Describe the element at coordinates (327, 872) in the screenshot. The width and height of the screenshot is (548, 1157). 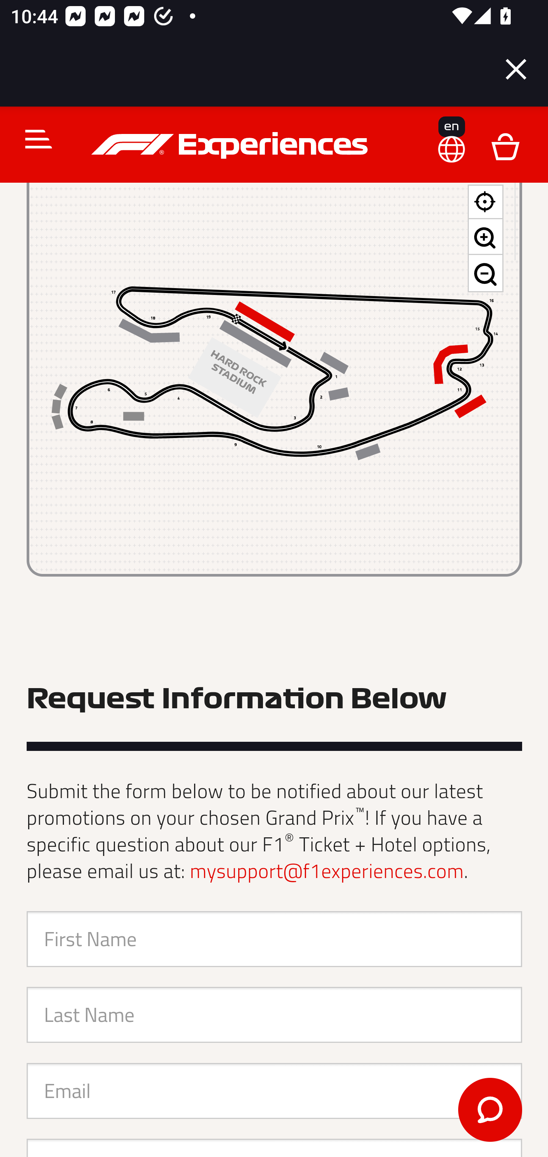
I see `mysupport@f1experiences.com` at that location.